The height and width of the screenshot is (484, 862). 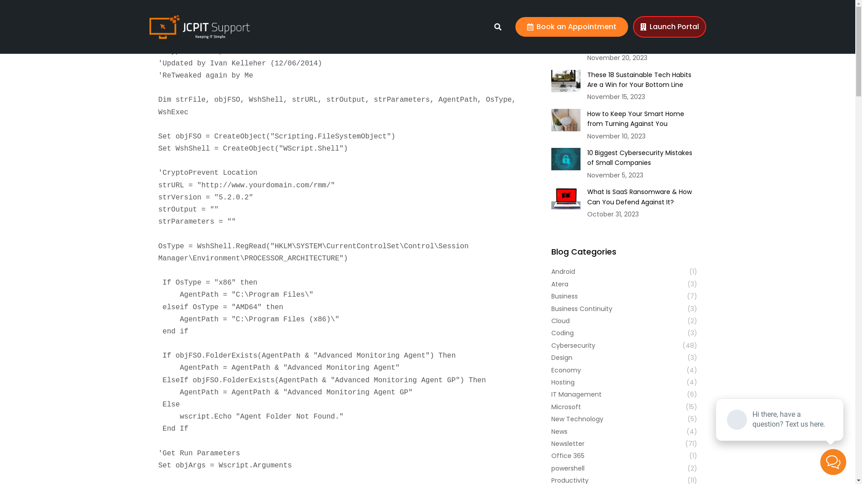 What do you see at coordinates (642, 197) in the screenshot?
I see `What Is SaaS Ransomware & How Can You Defend Against It?` at bounding box center [642, 197].